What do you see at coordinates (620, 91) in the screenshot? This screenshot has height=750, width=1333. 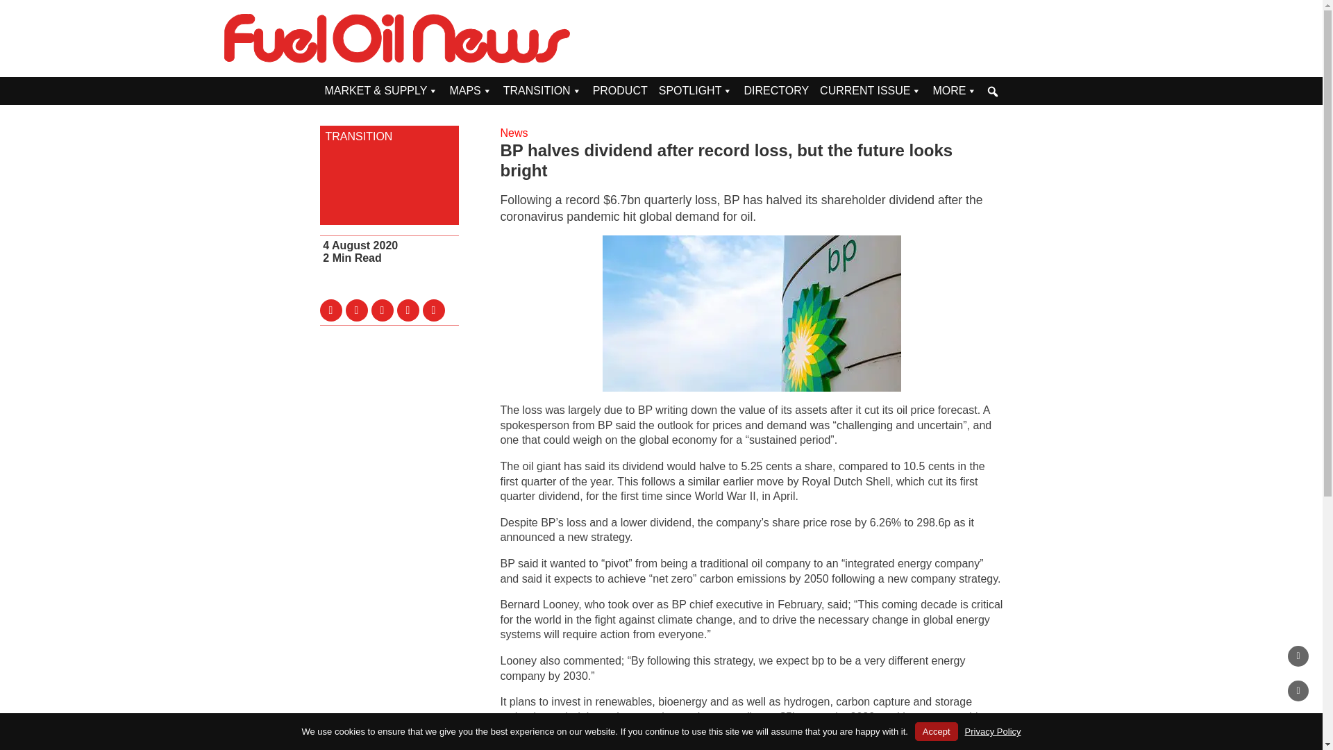 I see `PRODUCT` at bounding box center [620, 91].